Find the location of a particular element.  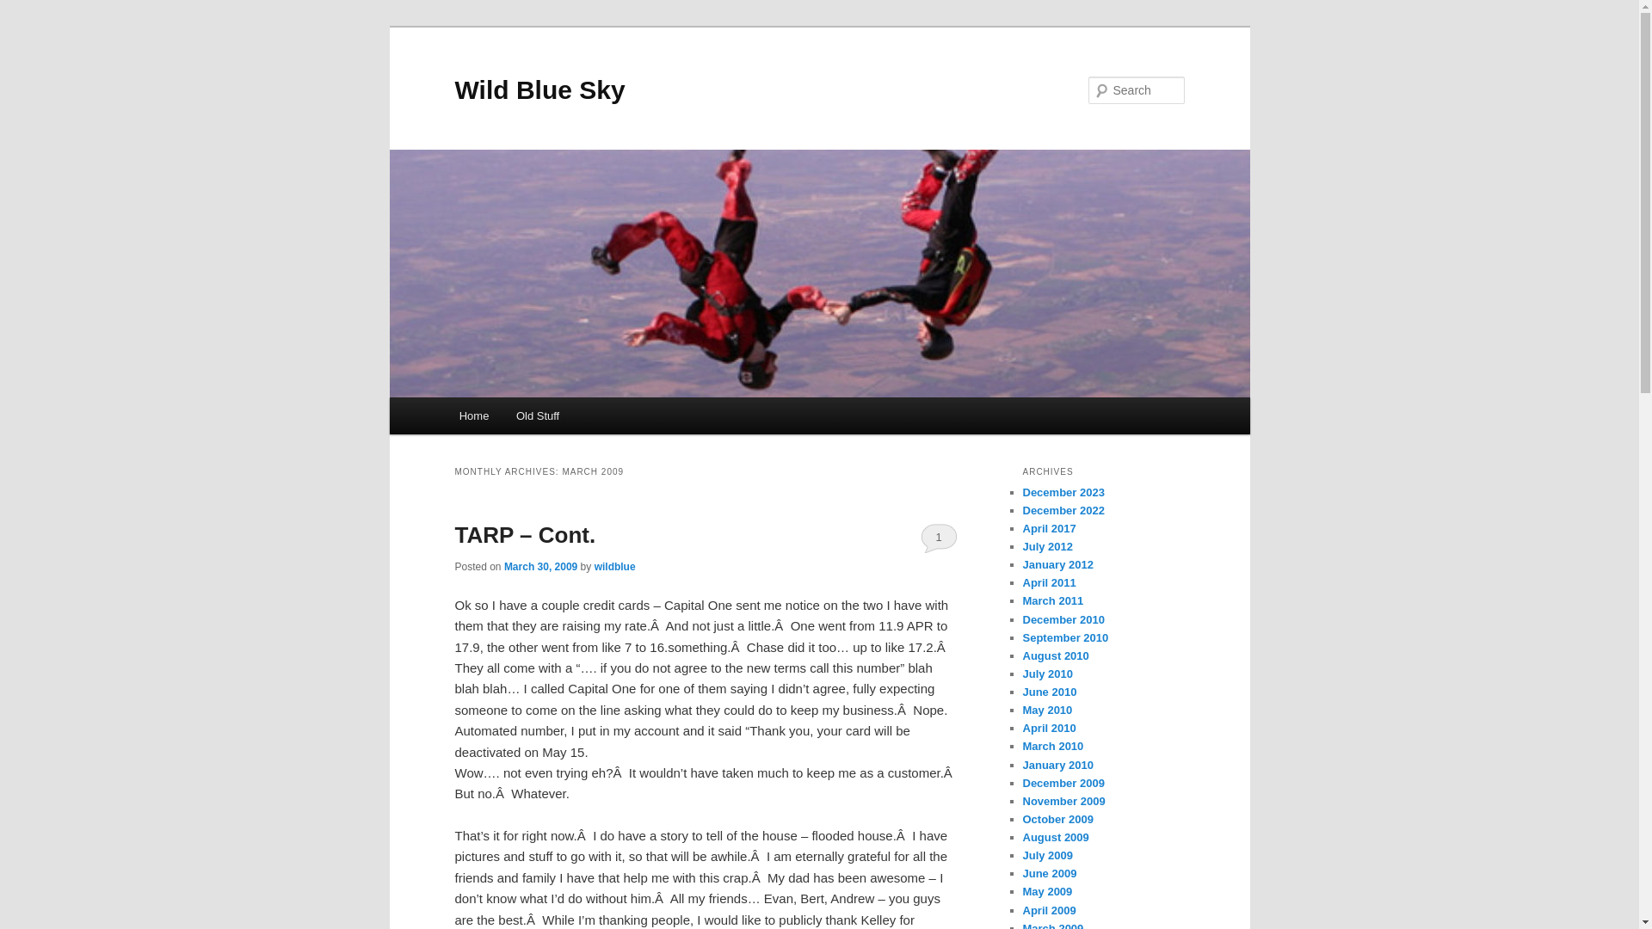

January 2012 is located at coordinates (1057, 564).